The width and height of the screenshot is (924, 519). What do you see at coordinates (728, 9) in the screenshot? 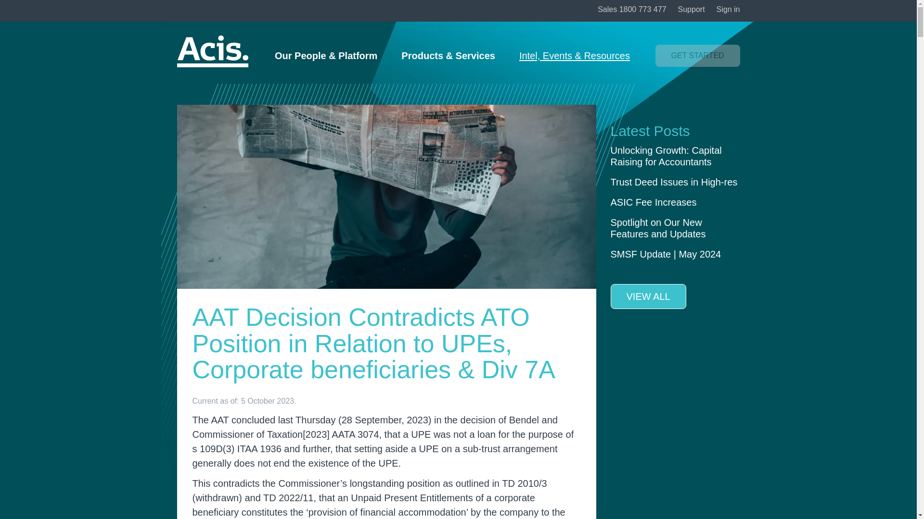
I see `Sign in` at bounding box center [728, 9].